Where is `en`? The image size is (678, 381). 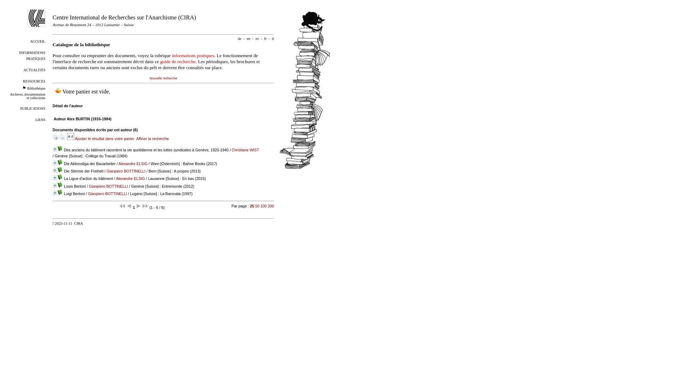 en is located at coordinates (249, 39).